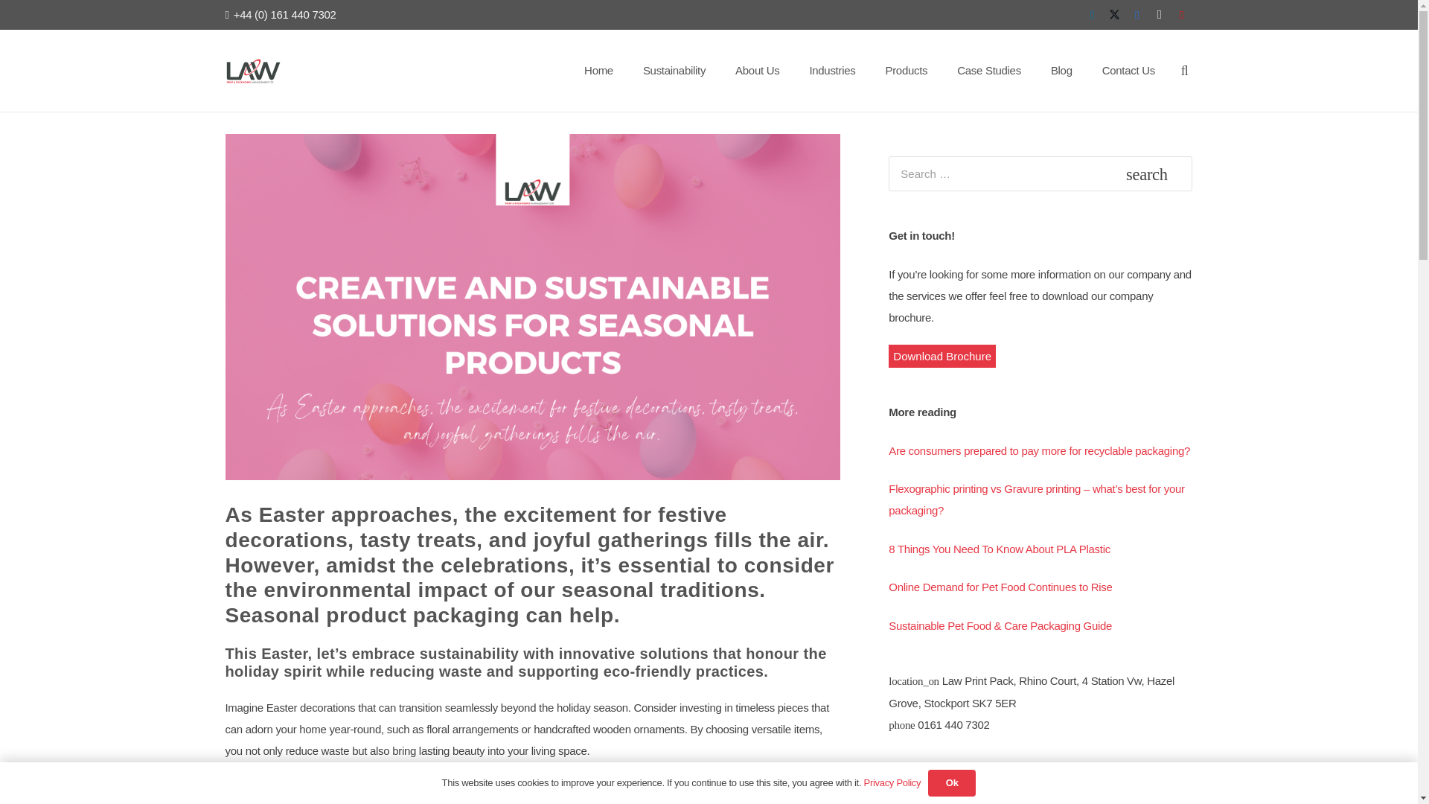  What do you see at coordinates (832, 70) in the screenshot?
I see `Industries` at bounding box center [832, 70].